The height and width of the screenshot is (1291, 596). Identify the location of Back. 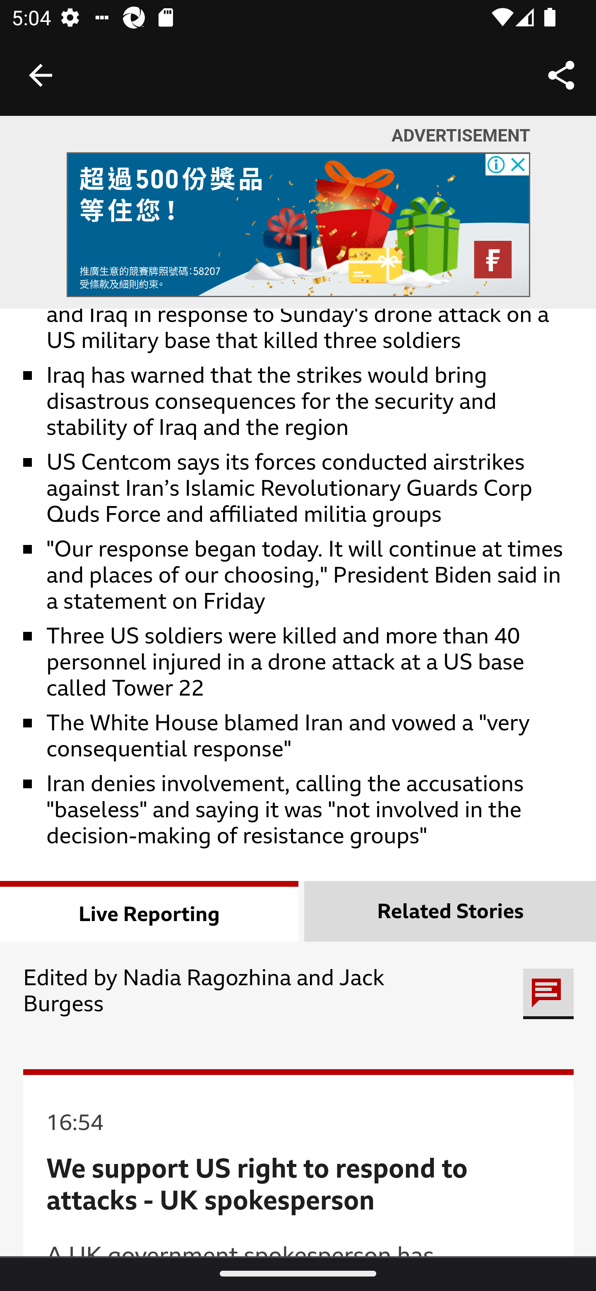
(41, 75).